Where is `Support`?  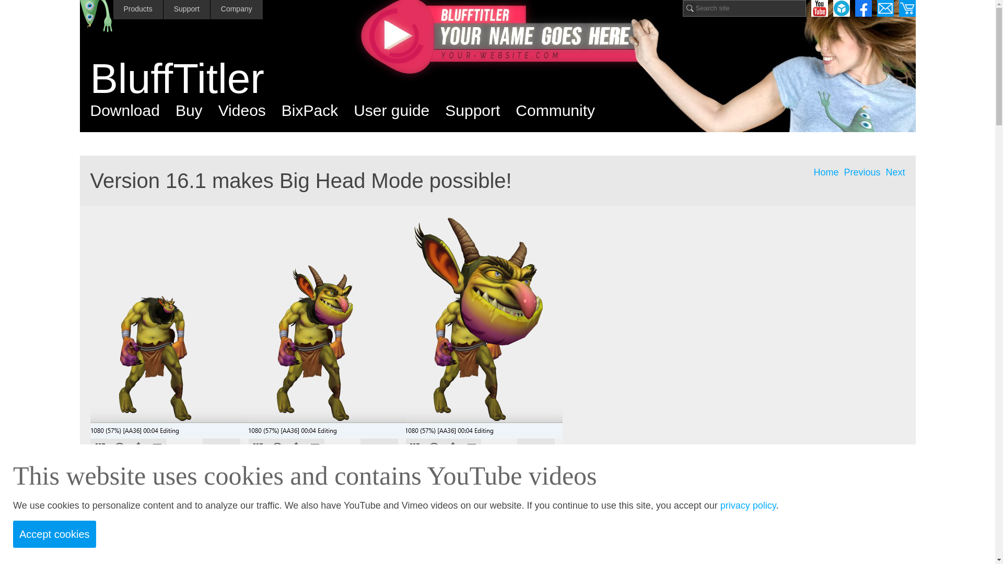
Support is located at coordinates (187, 9).